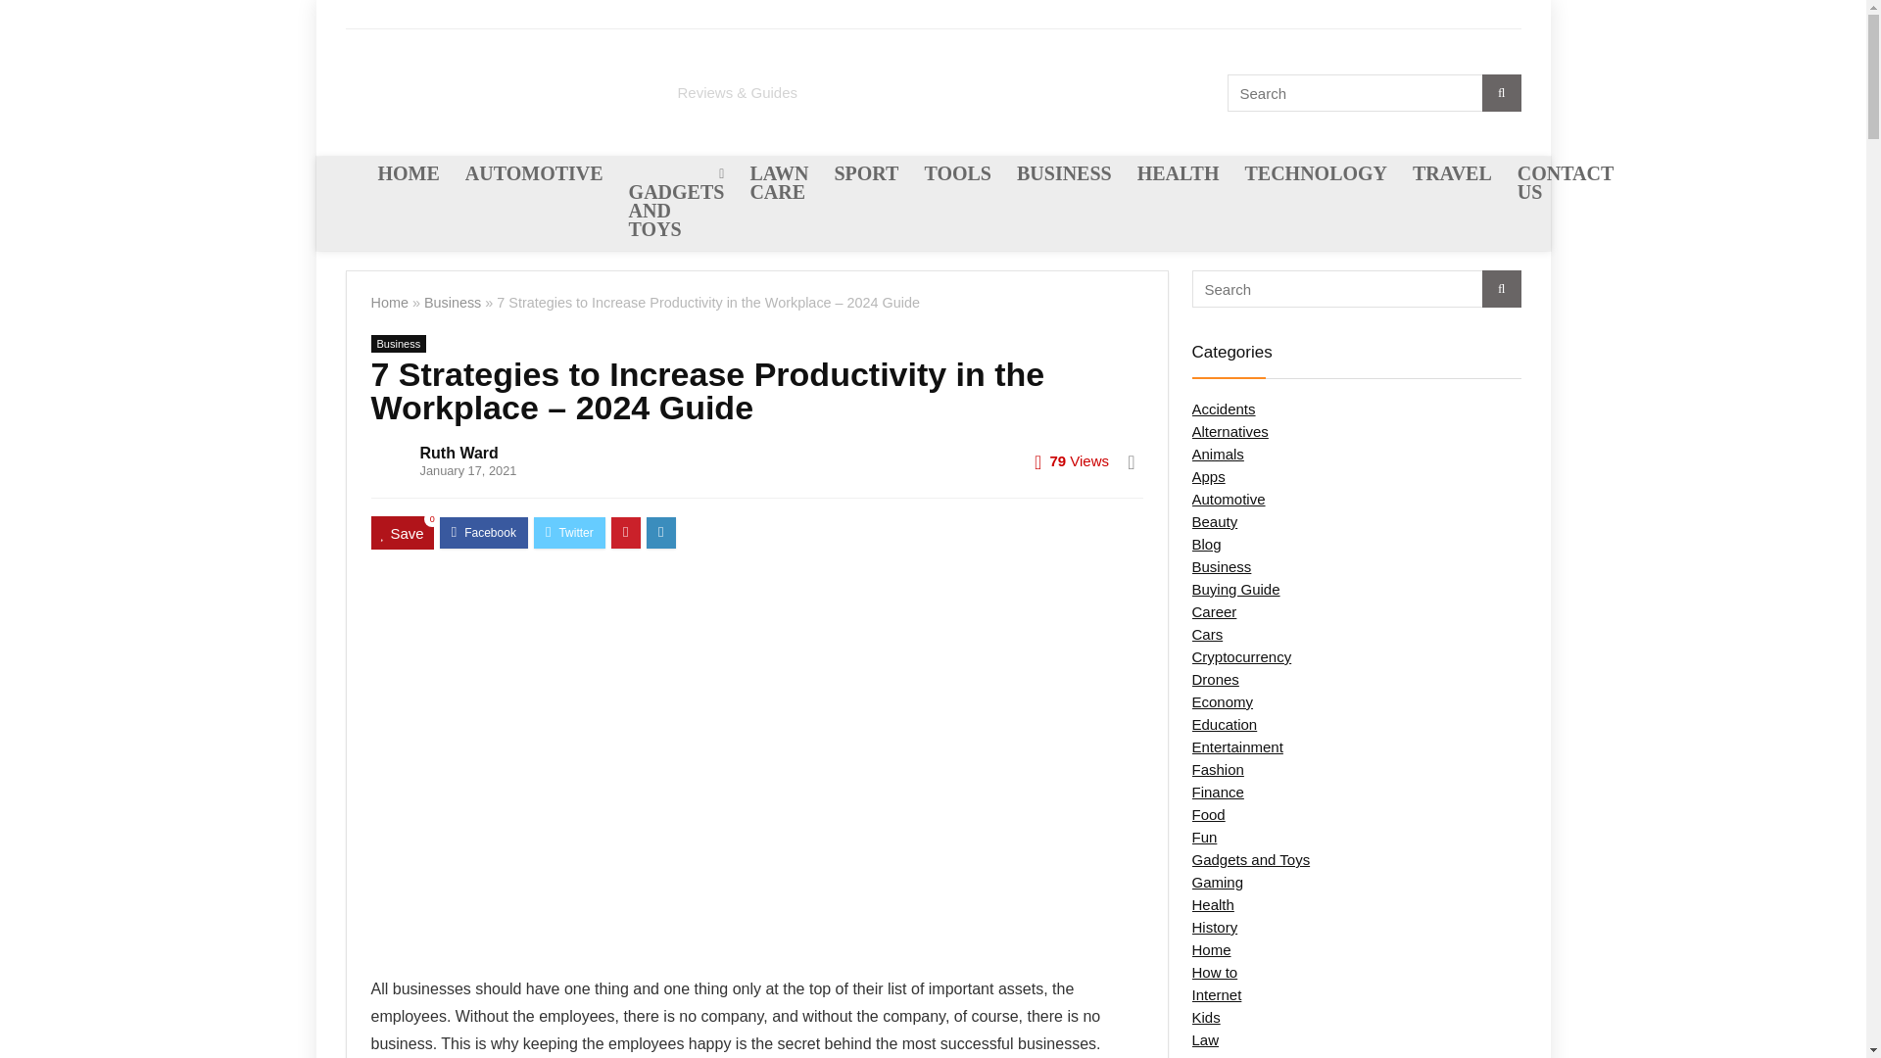  Describe the element at coordinates (676, 202) in the screenshot. I see `GADGETS AND TOYS` at that location.